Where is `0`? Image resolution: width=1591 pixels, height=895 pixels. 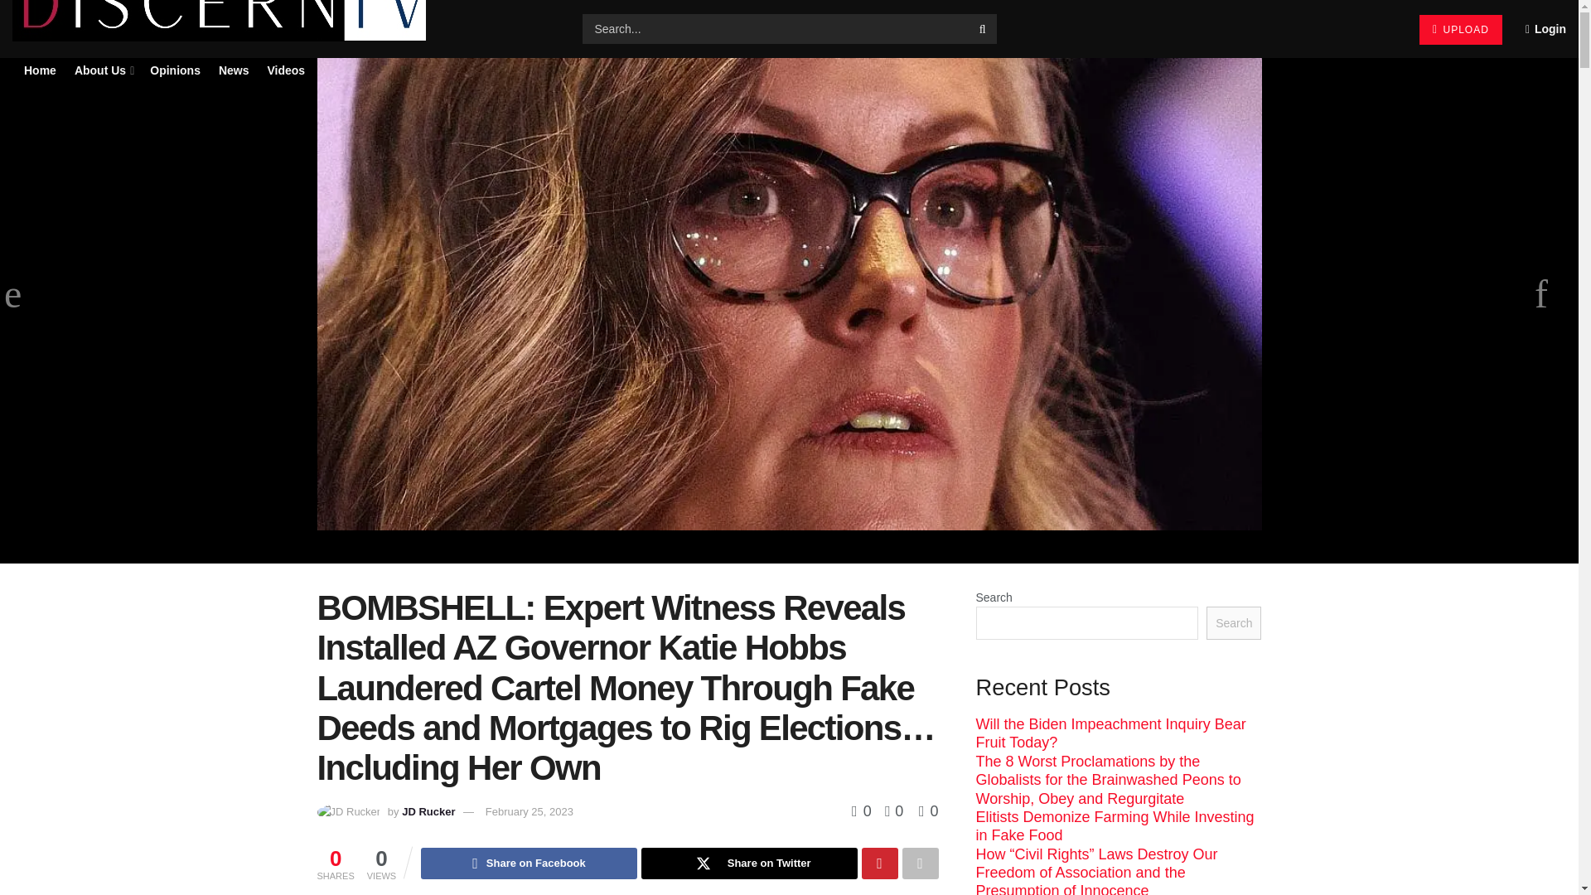 0 is located at coordinates (863, 810).